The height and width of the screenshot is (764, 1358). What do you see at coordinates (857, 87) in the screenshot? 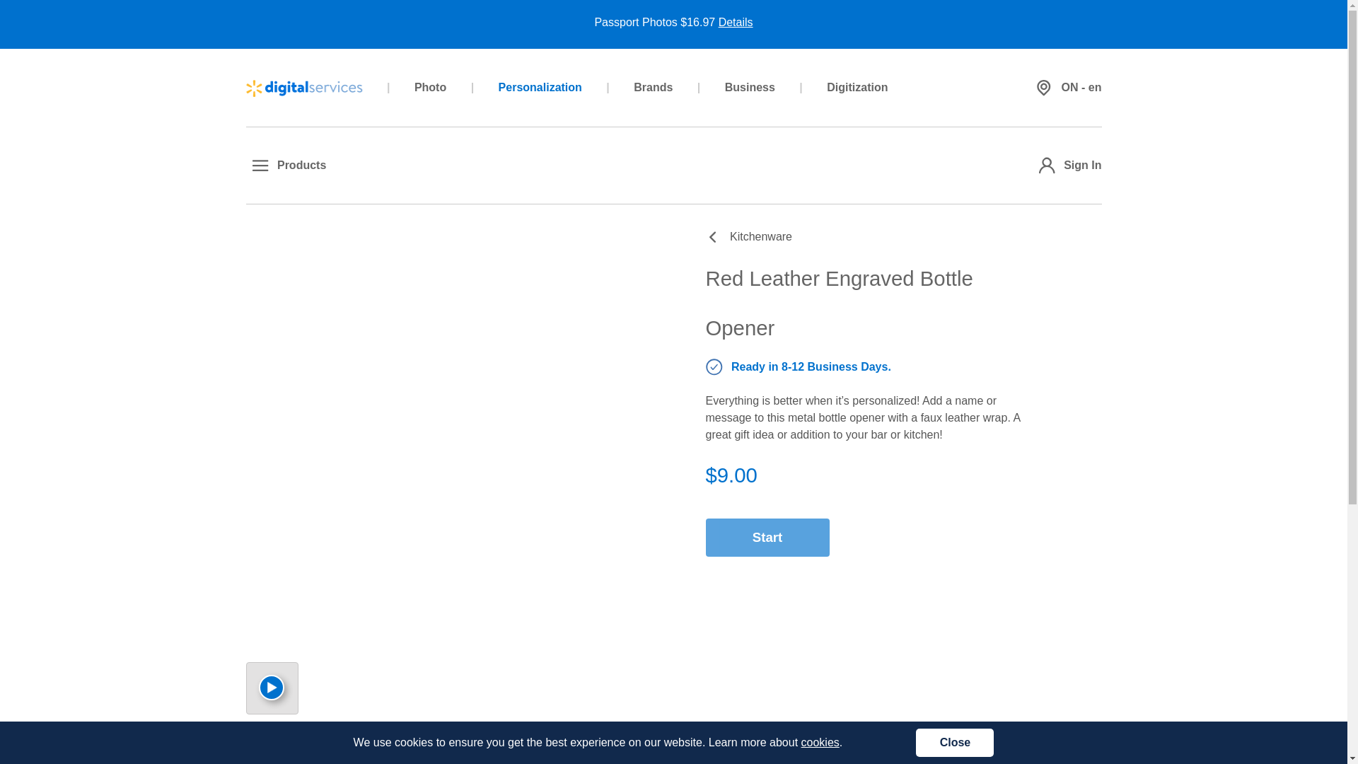
I see `Digitization` at bounding box center [857, 87].